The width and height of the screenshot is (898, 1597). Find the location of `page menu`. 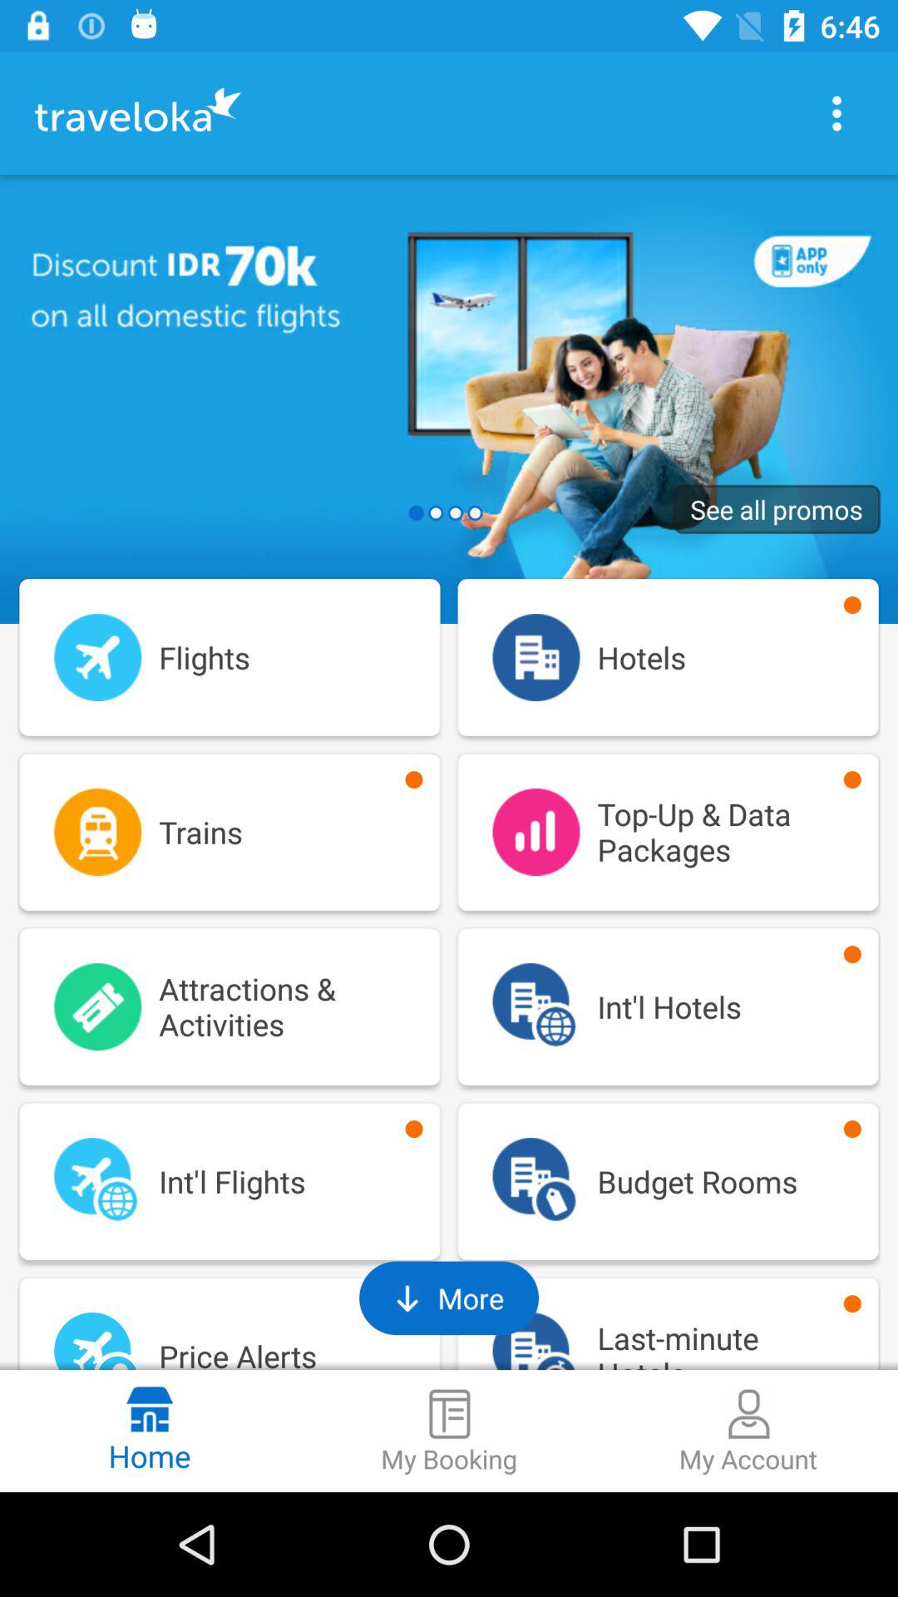

page menu is located at coordinates (836, 113).